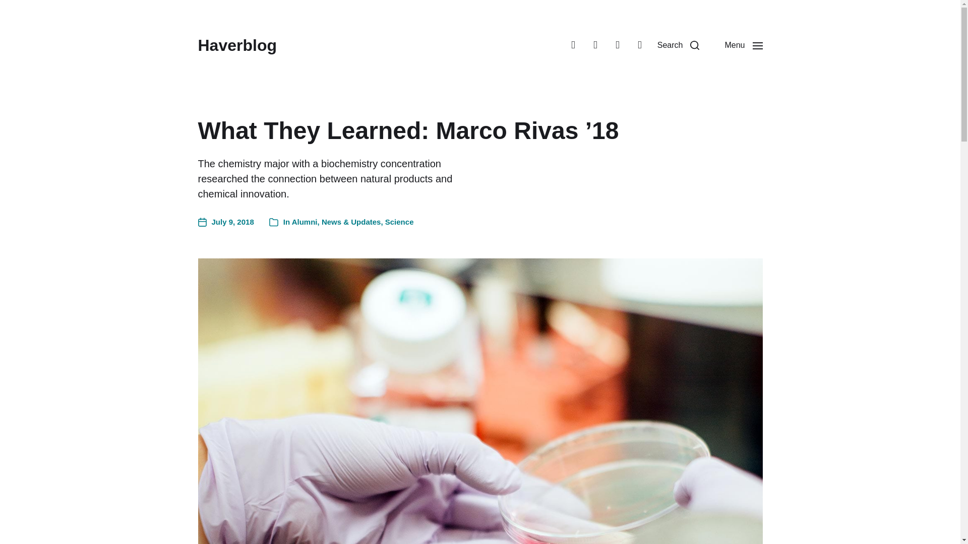 The width and height of the screenshot is (968, 544). I want to click on Search, so click(679, 45).